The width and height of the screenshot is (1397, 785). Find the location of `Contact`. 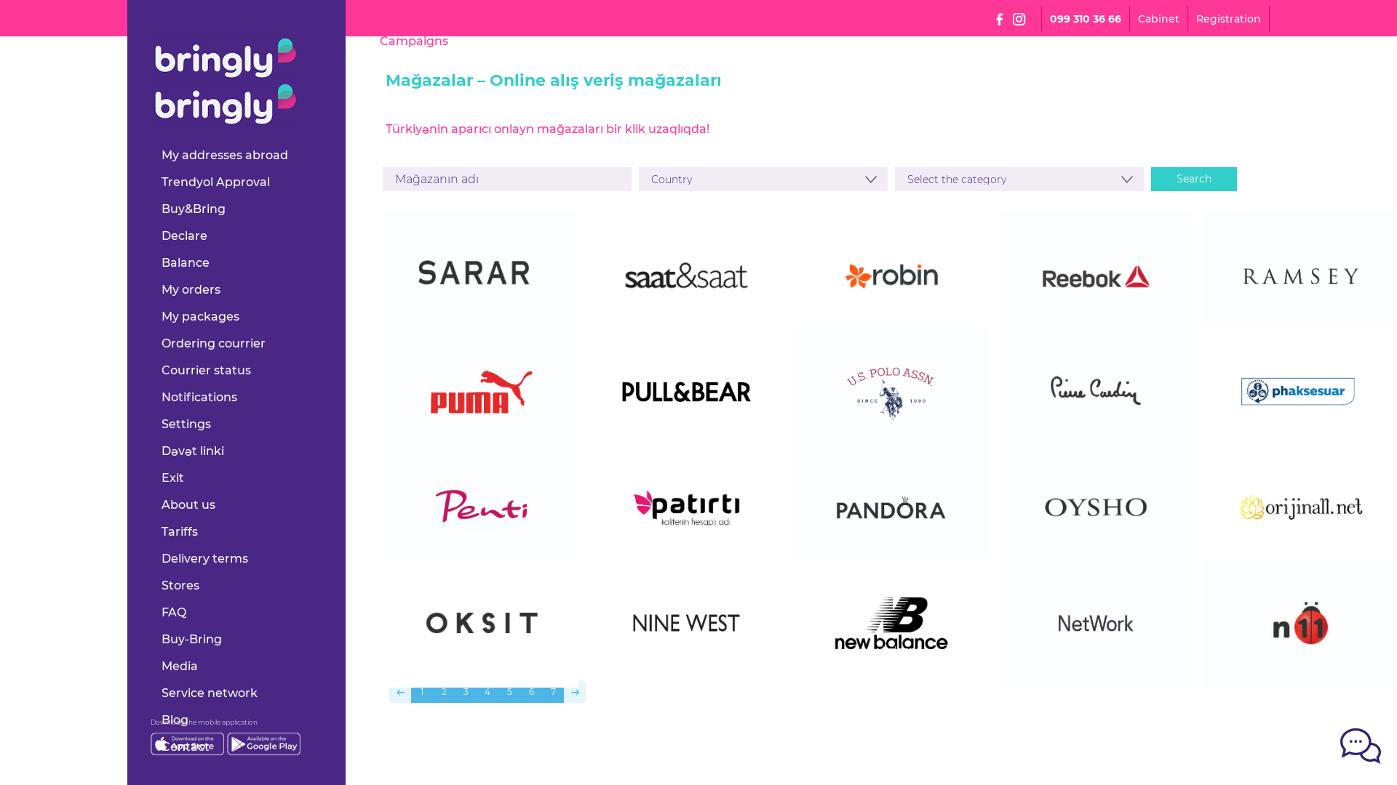

Contact is located at coordinates (186, 746).